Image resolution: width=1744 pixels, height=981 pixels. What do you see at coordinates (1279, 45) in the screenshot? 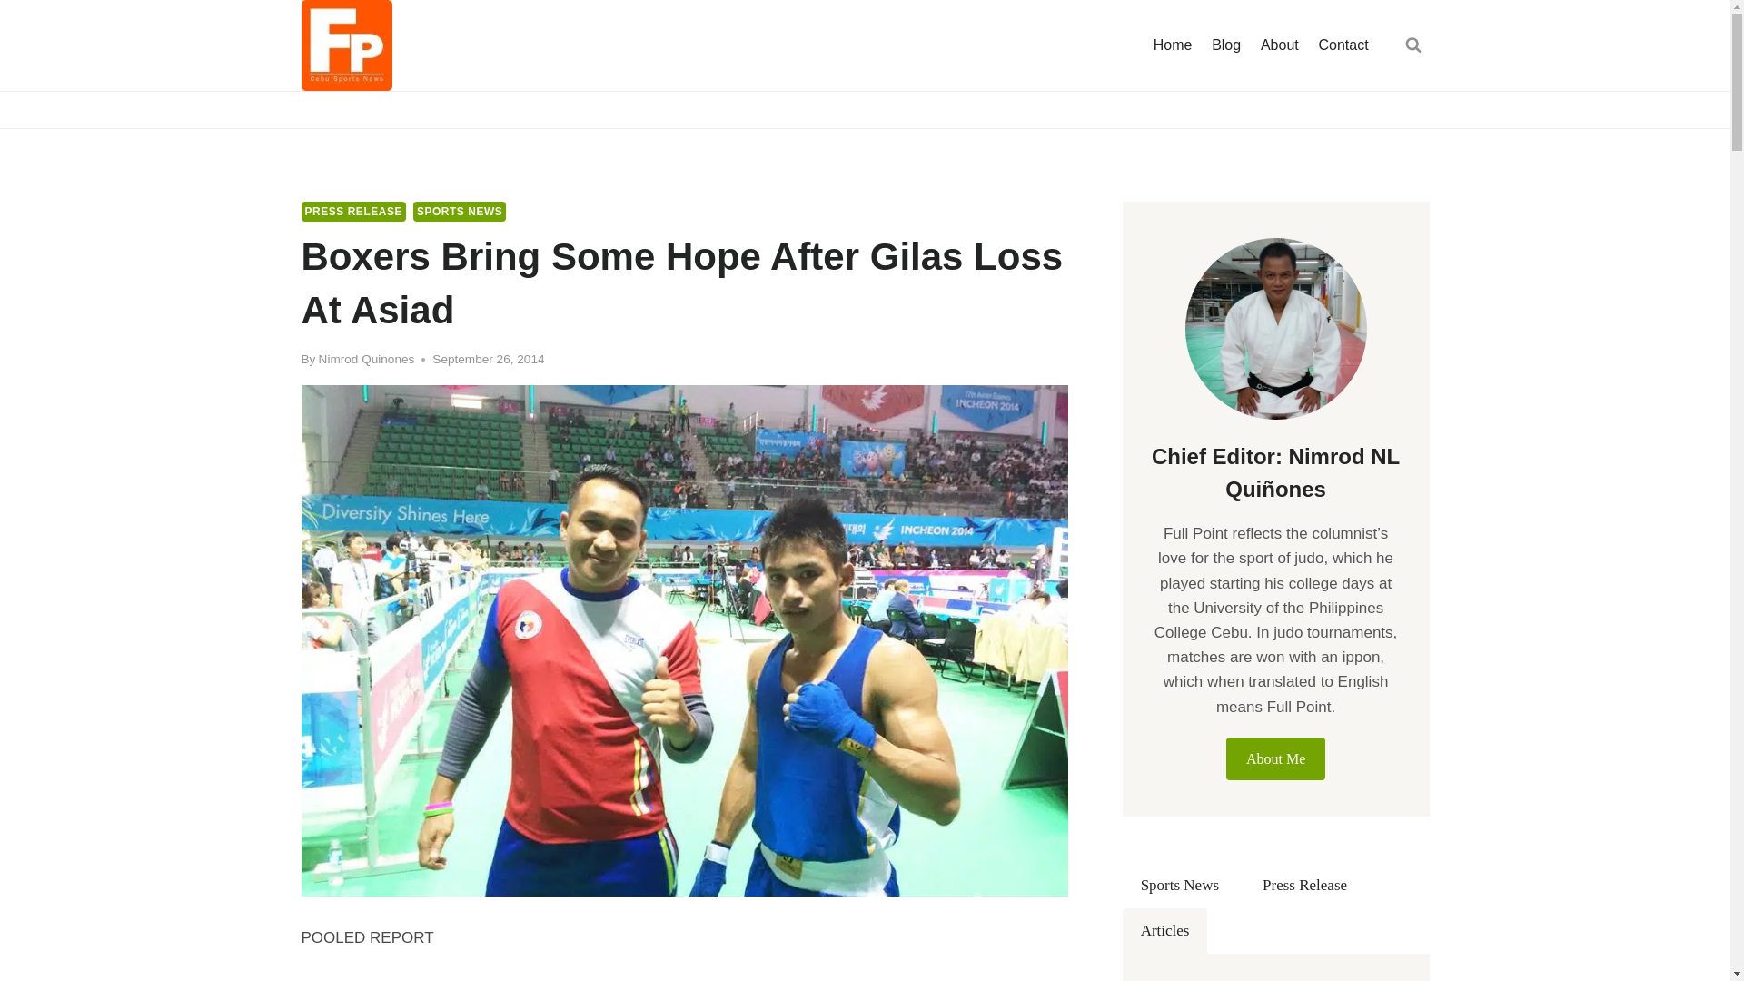
I see `About` at bounding box center [1279, 45].